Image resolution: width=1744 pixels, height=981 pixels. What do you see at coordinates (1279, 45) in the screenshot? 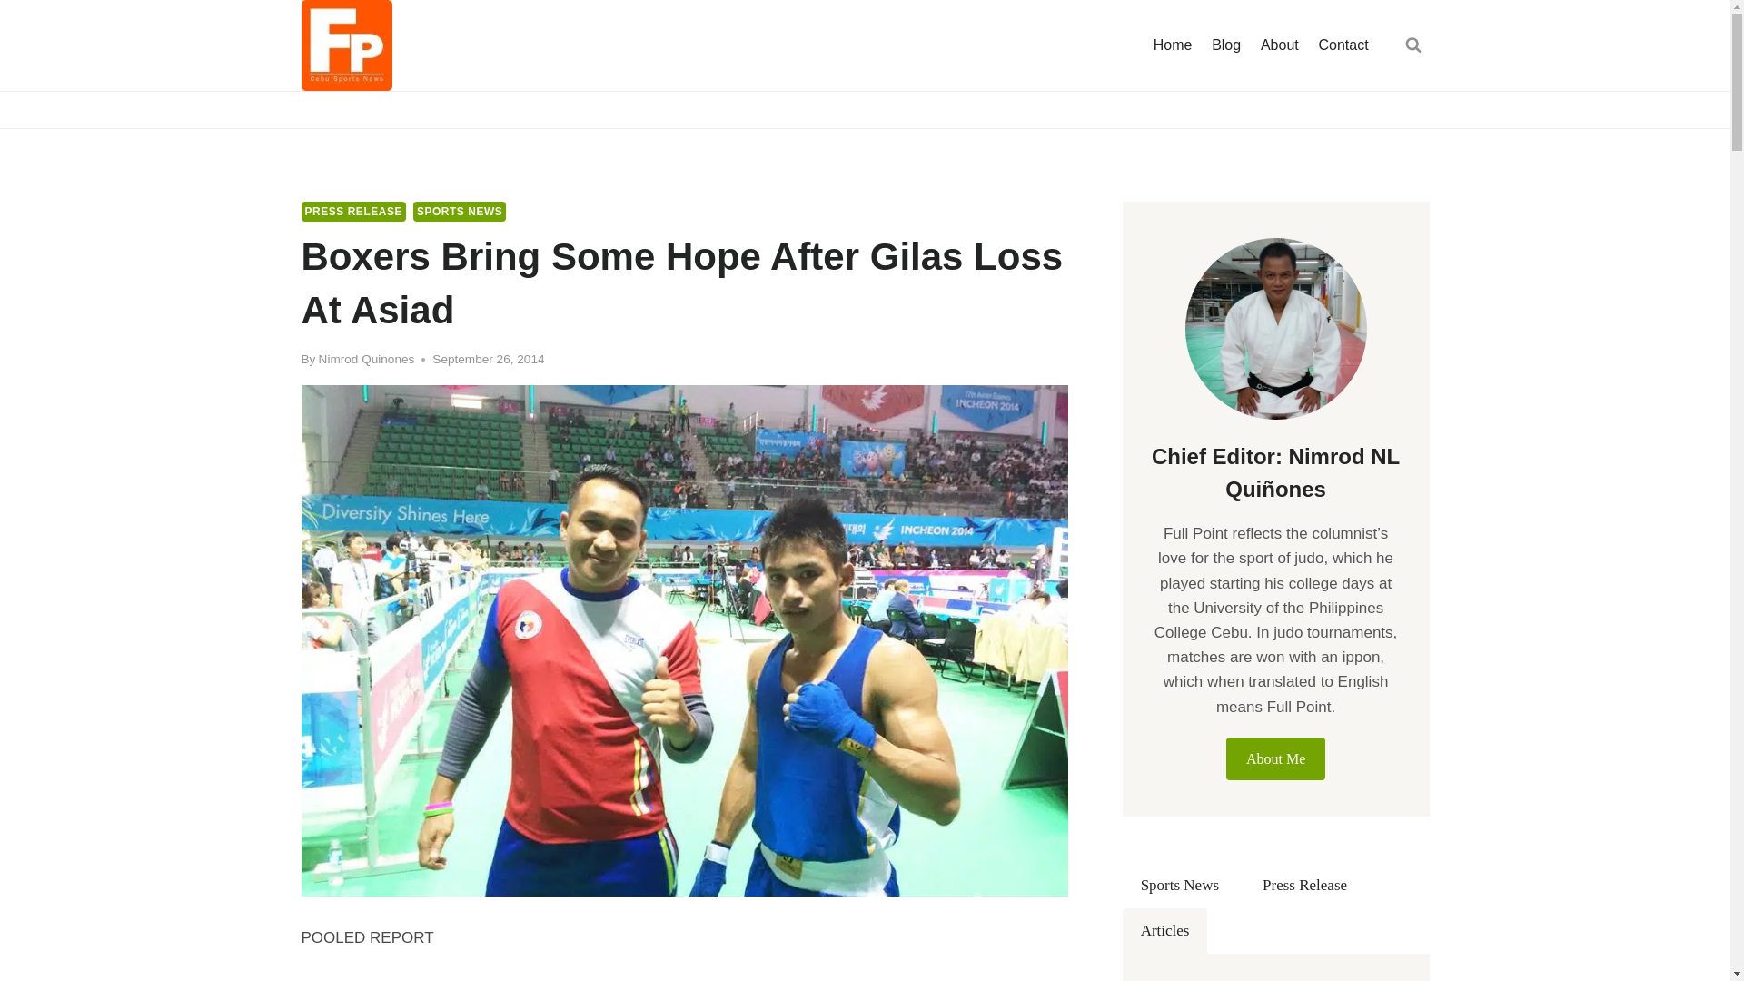
I see `About` at bounding box center [1279, 45].